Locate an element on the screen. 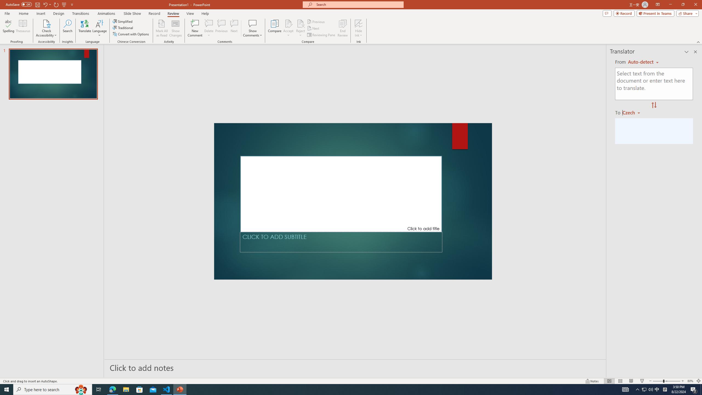 The image size is (702, 395). Accept is located at coordinates (288, 28).